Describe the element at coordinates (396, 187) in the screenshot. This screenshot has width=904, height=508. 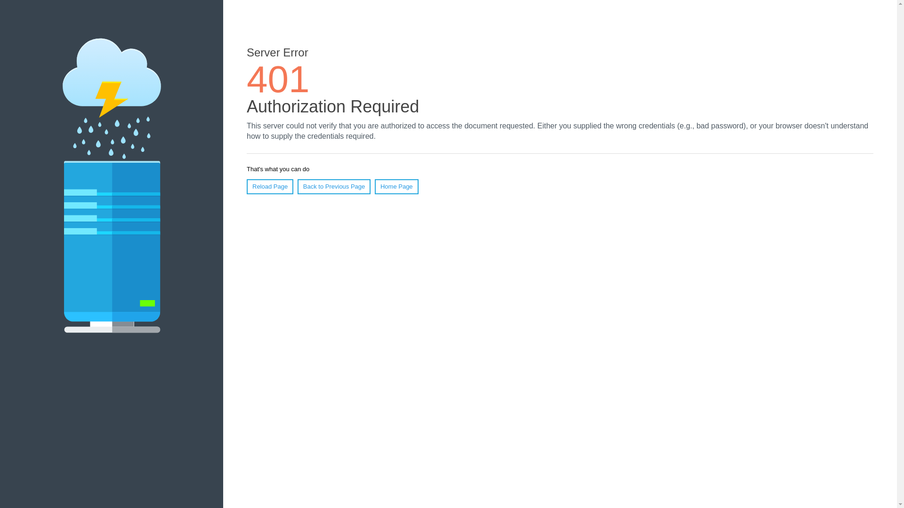
I see `Home Page` at that location.